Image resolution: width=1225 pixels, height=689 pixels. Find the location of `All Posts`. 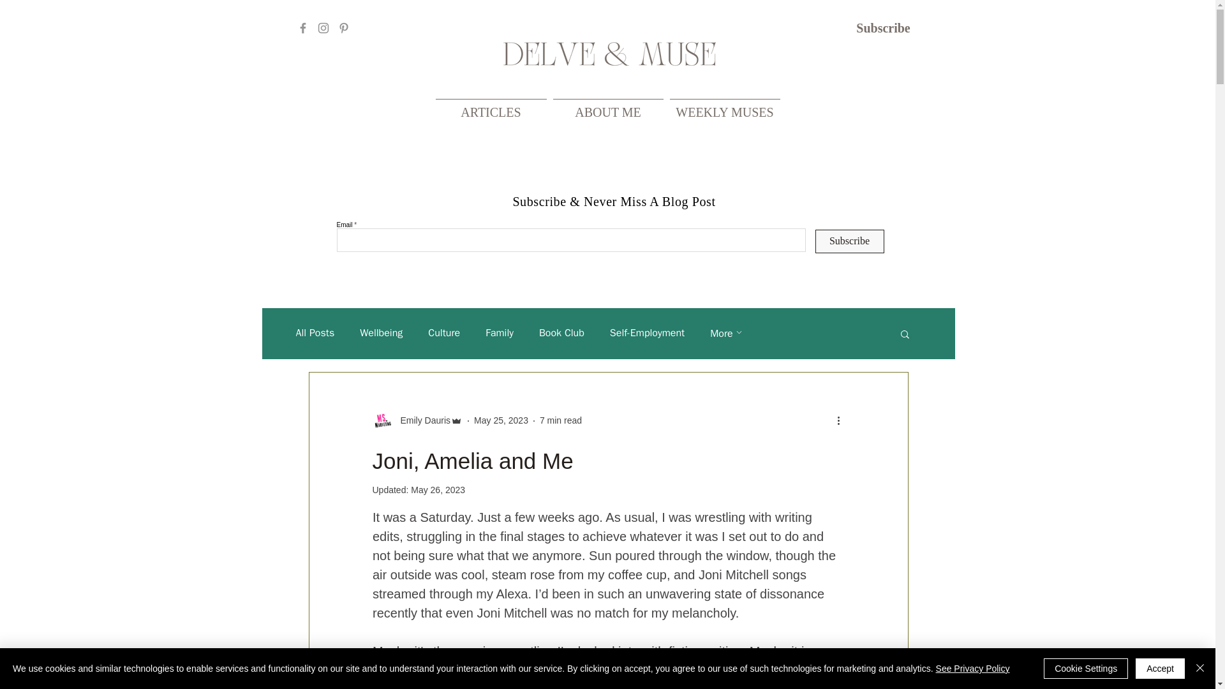

All Posts is located at coordinates (315, 333).